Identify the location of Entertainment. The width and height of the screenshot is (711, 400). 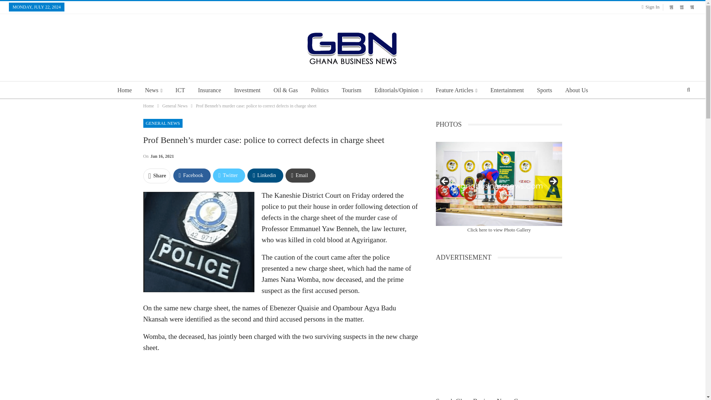
(507, 90).